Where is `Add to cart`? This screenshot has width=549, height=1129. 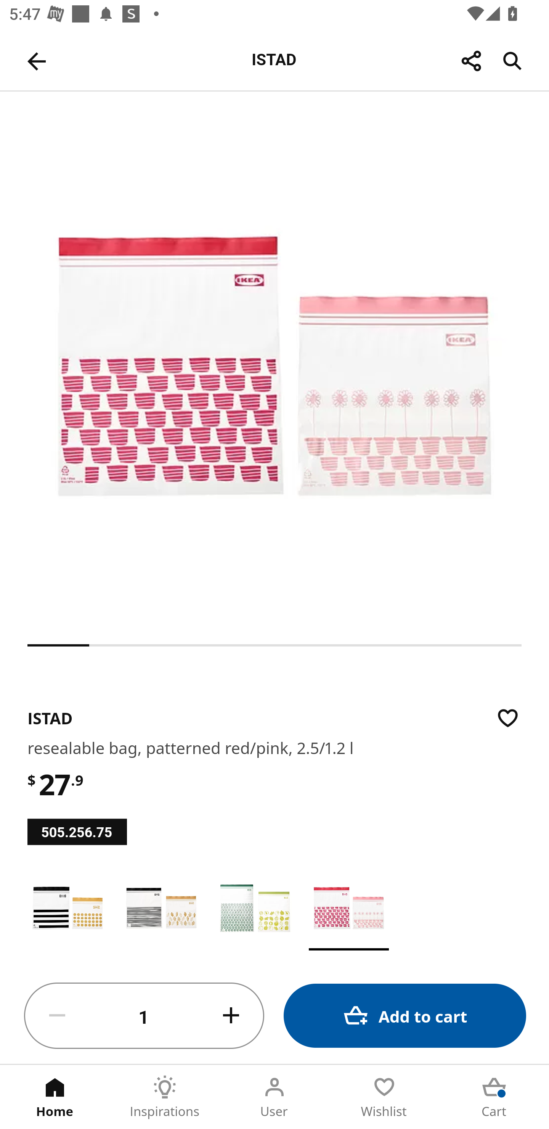
Add to cart is located at coordinates (405, 1015).